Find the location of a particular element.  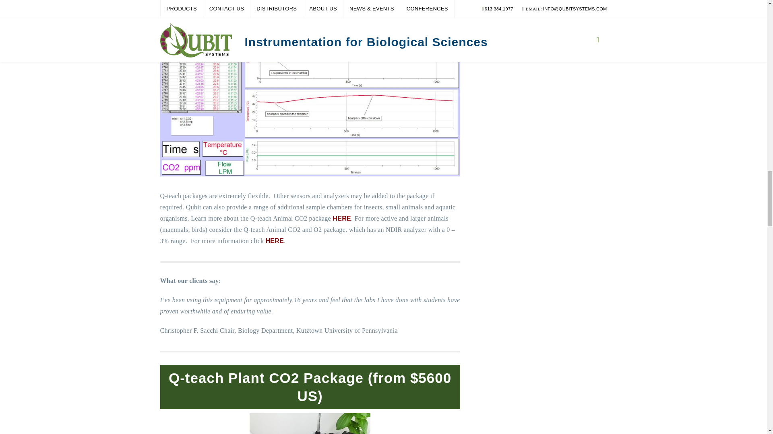

HERE is located at coordinates (275, 241).